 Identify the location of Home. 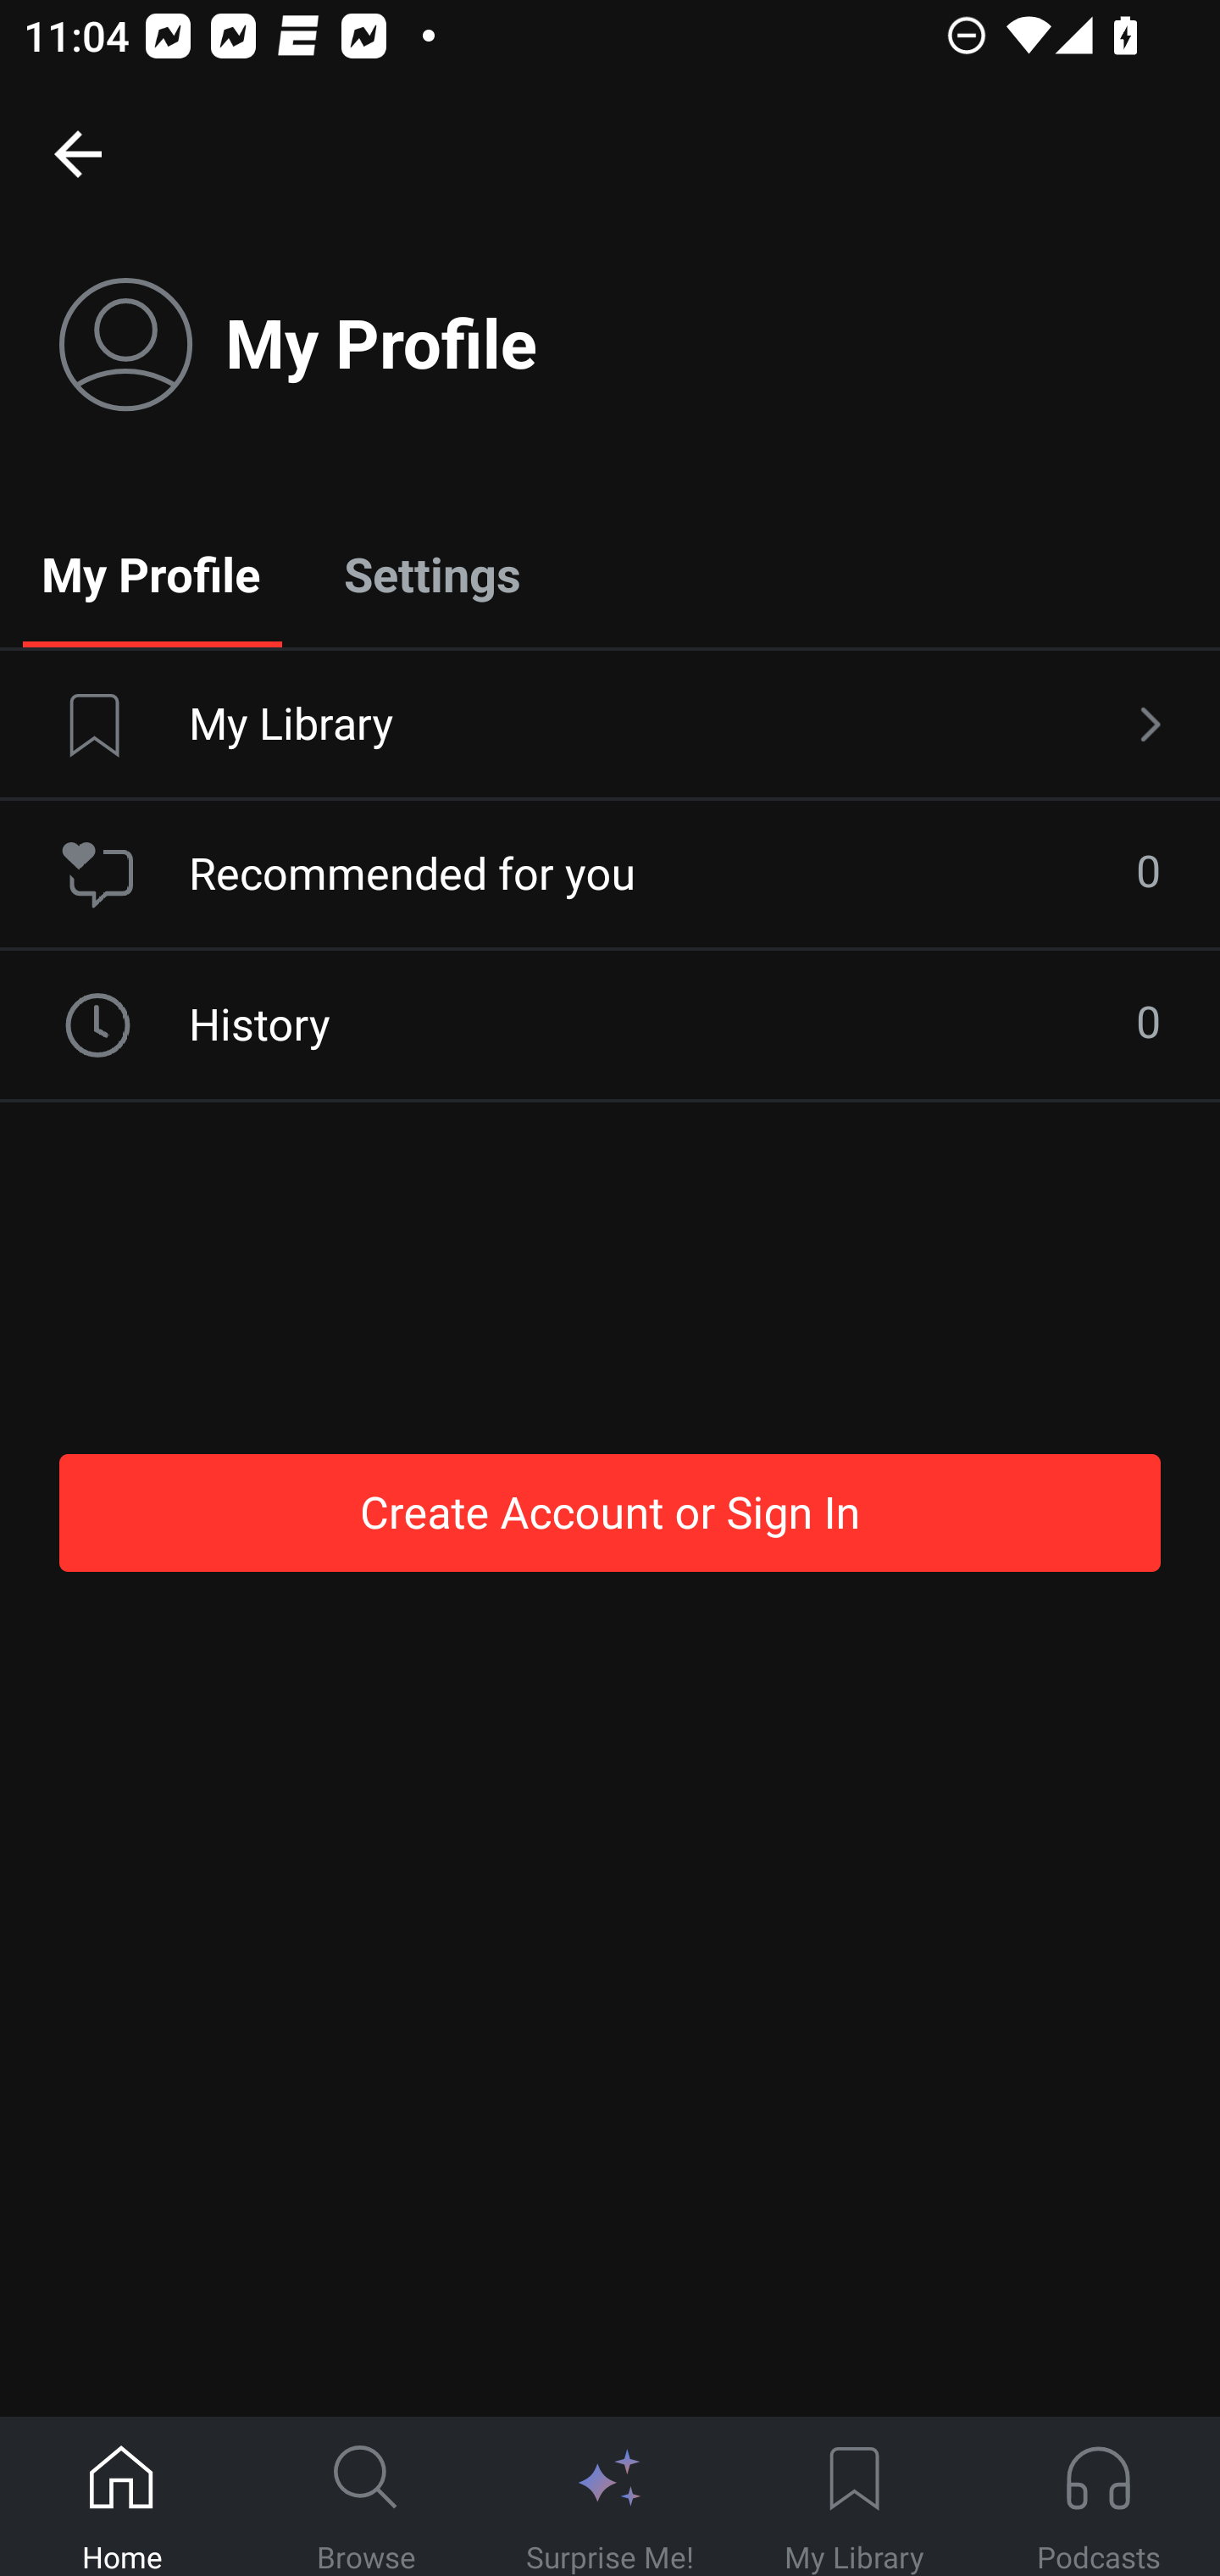
(122, 2497).